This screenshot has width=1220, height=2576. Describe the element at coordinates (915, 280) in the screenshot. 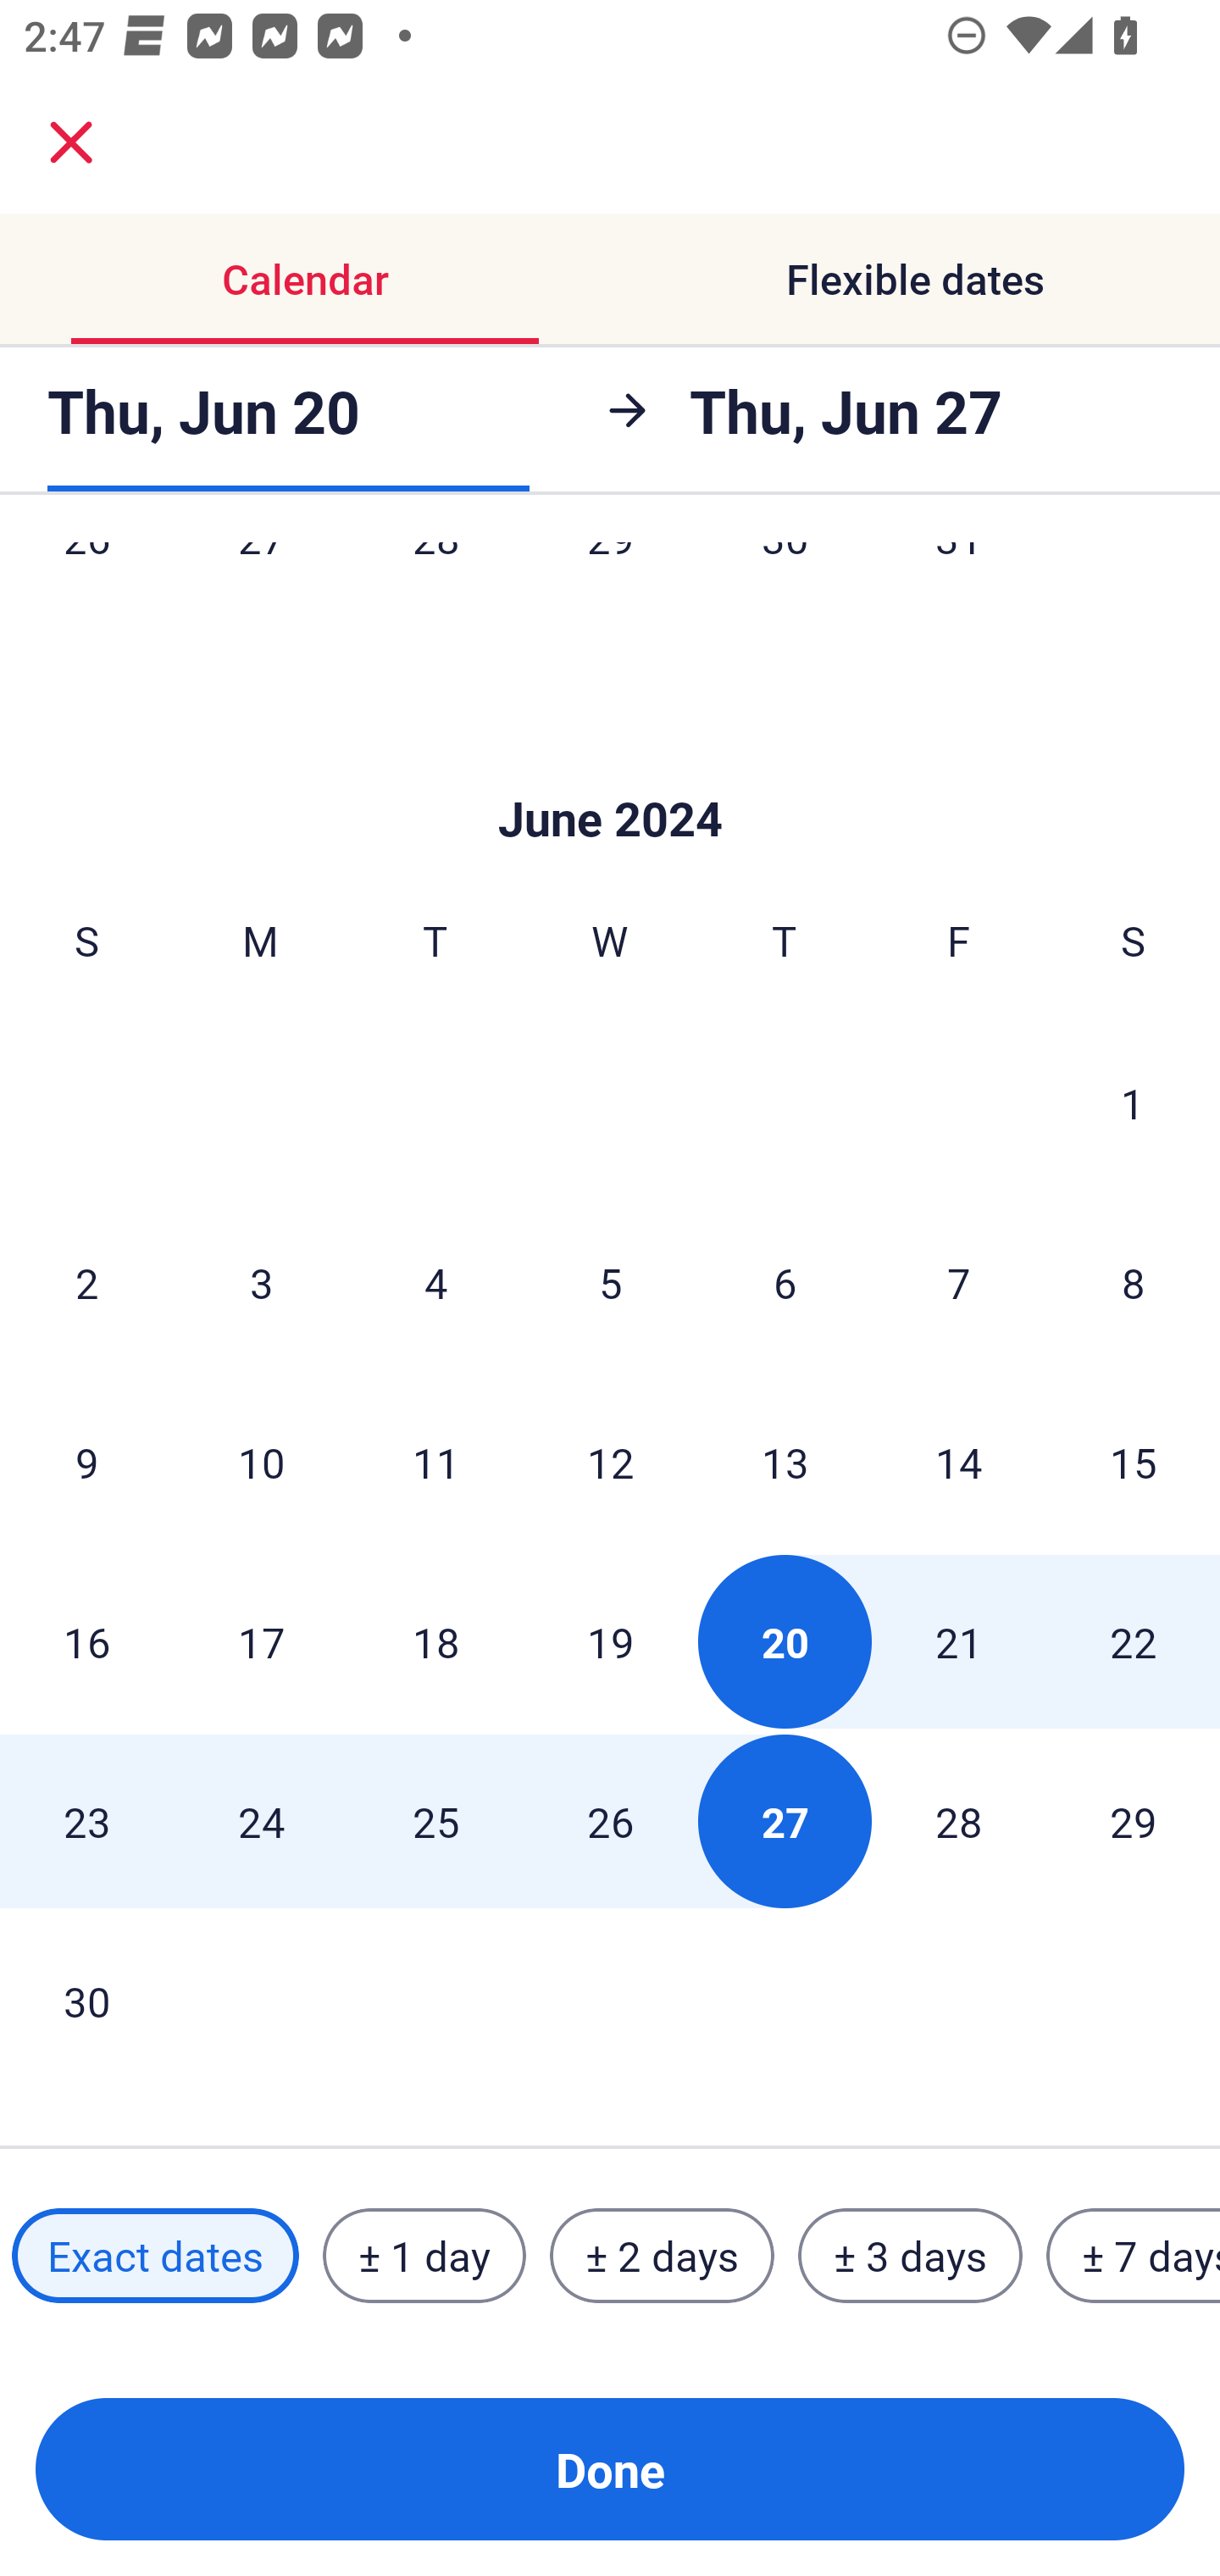

I see `Flexible dates` at that location.